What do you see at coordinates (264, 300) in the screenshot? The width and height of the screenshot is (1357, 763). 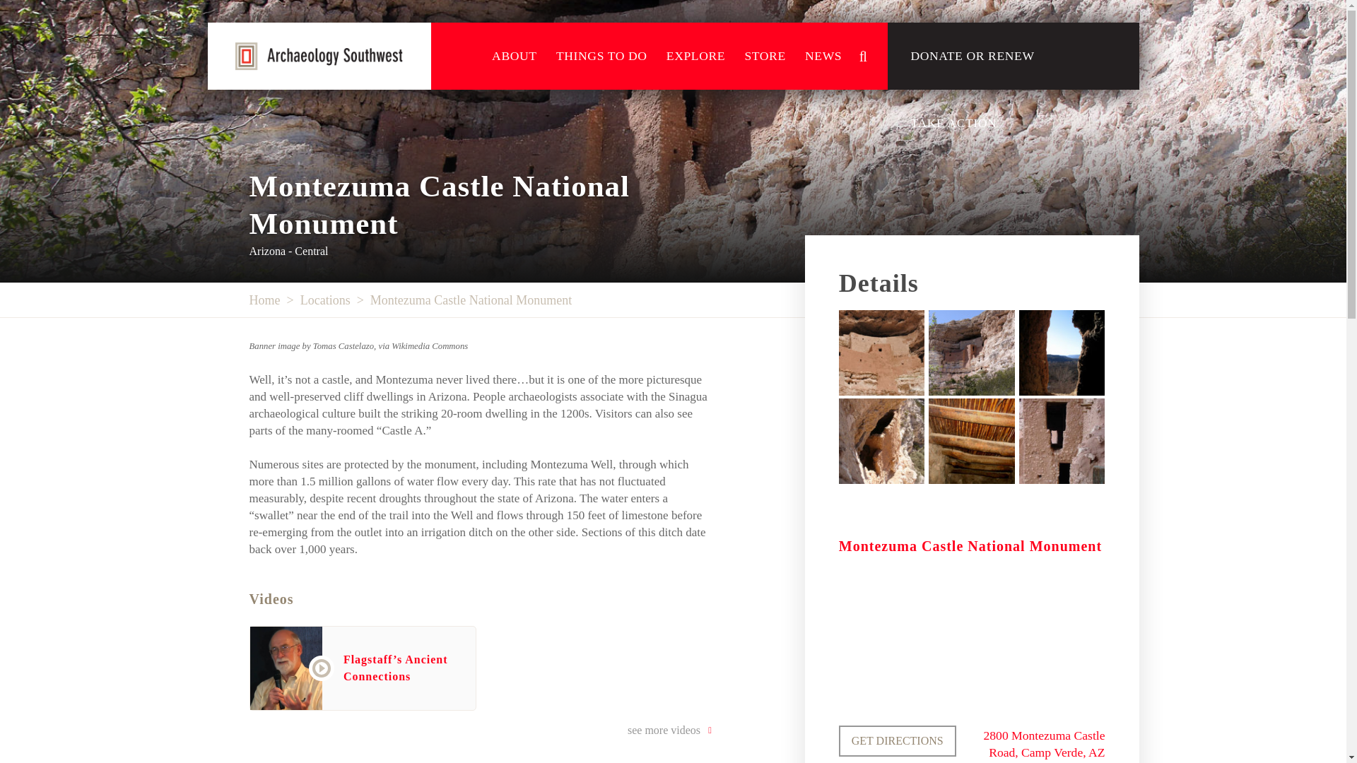 I see `Home` at bounding box center [264, 300].